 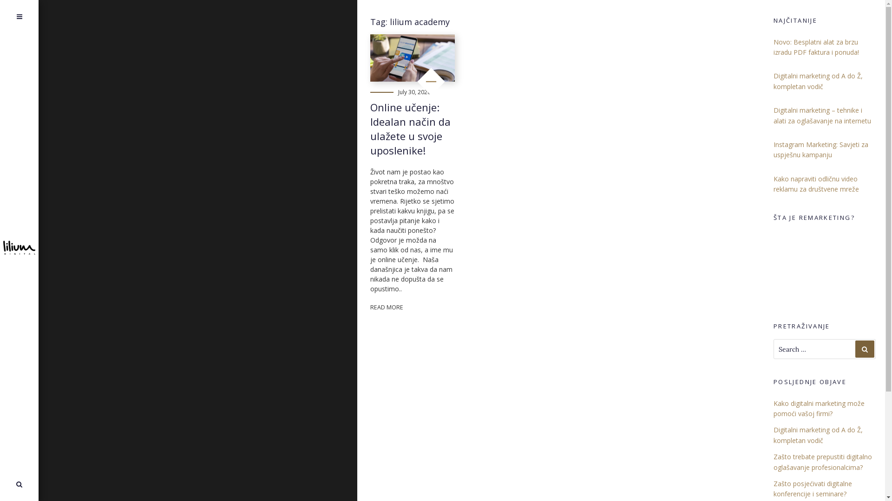 I want to click on Search, so click(x=865, y=349).